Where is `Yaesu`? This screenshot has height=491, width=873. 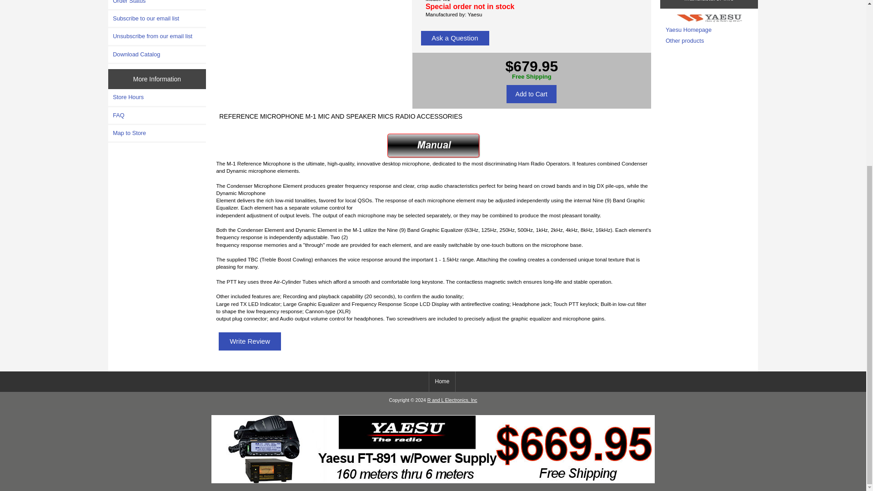
Yaesu is located at coordinates (709, 18).